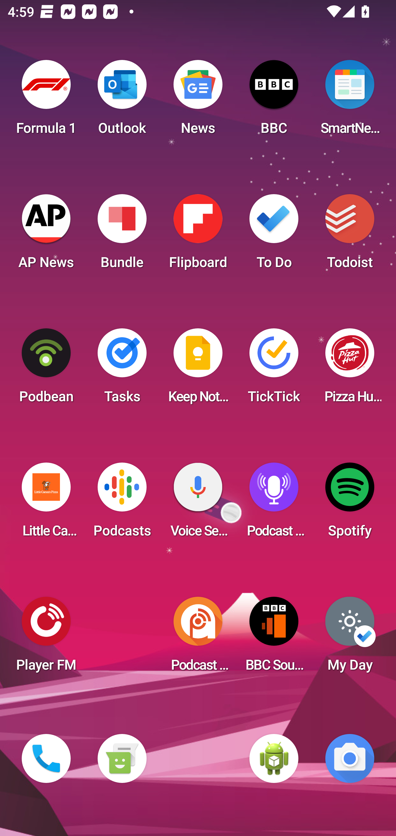  I want to click on SmartNews, so click(350, 101).